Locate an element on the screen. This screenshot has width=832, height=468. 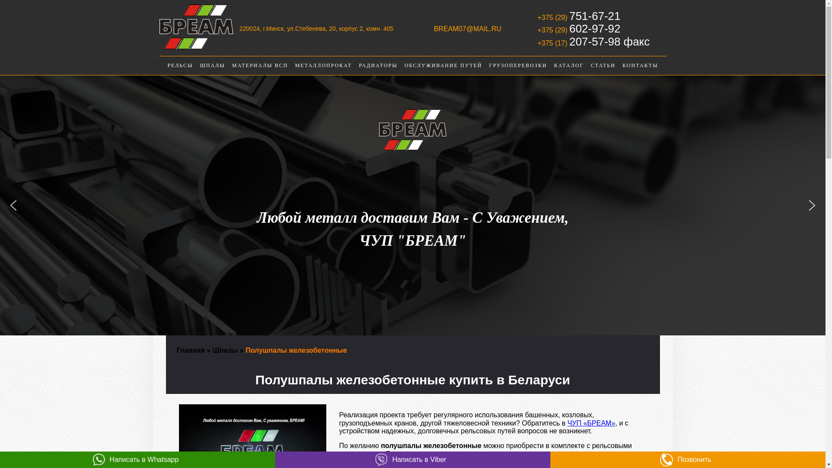
BREAM07@MAIL.RU is located at coordinates (468, 29).